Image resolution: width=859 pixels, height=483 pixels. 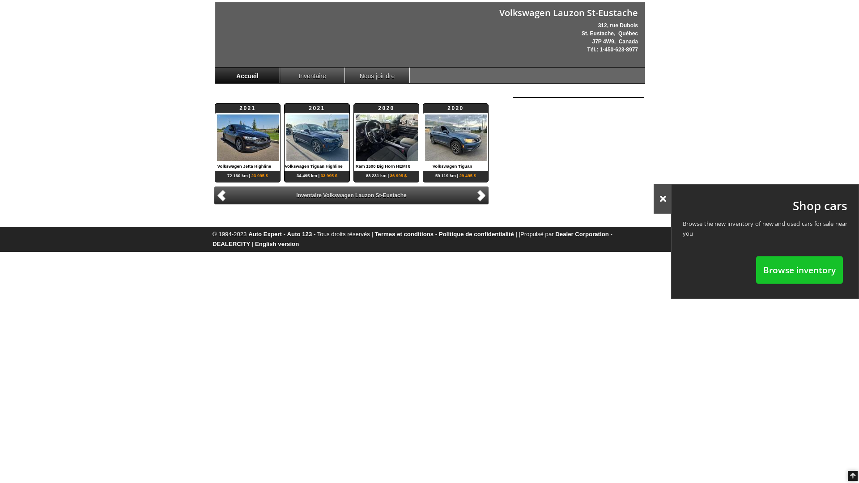 What do you see at coordinates (300, 234) in the screenshot?
I see `Auto 123` at bounding box center [300, 234].